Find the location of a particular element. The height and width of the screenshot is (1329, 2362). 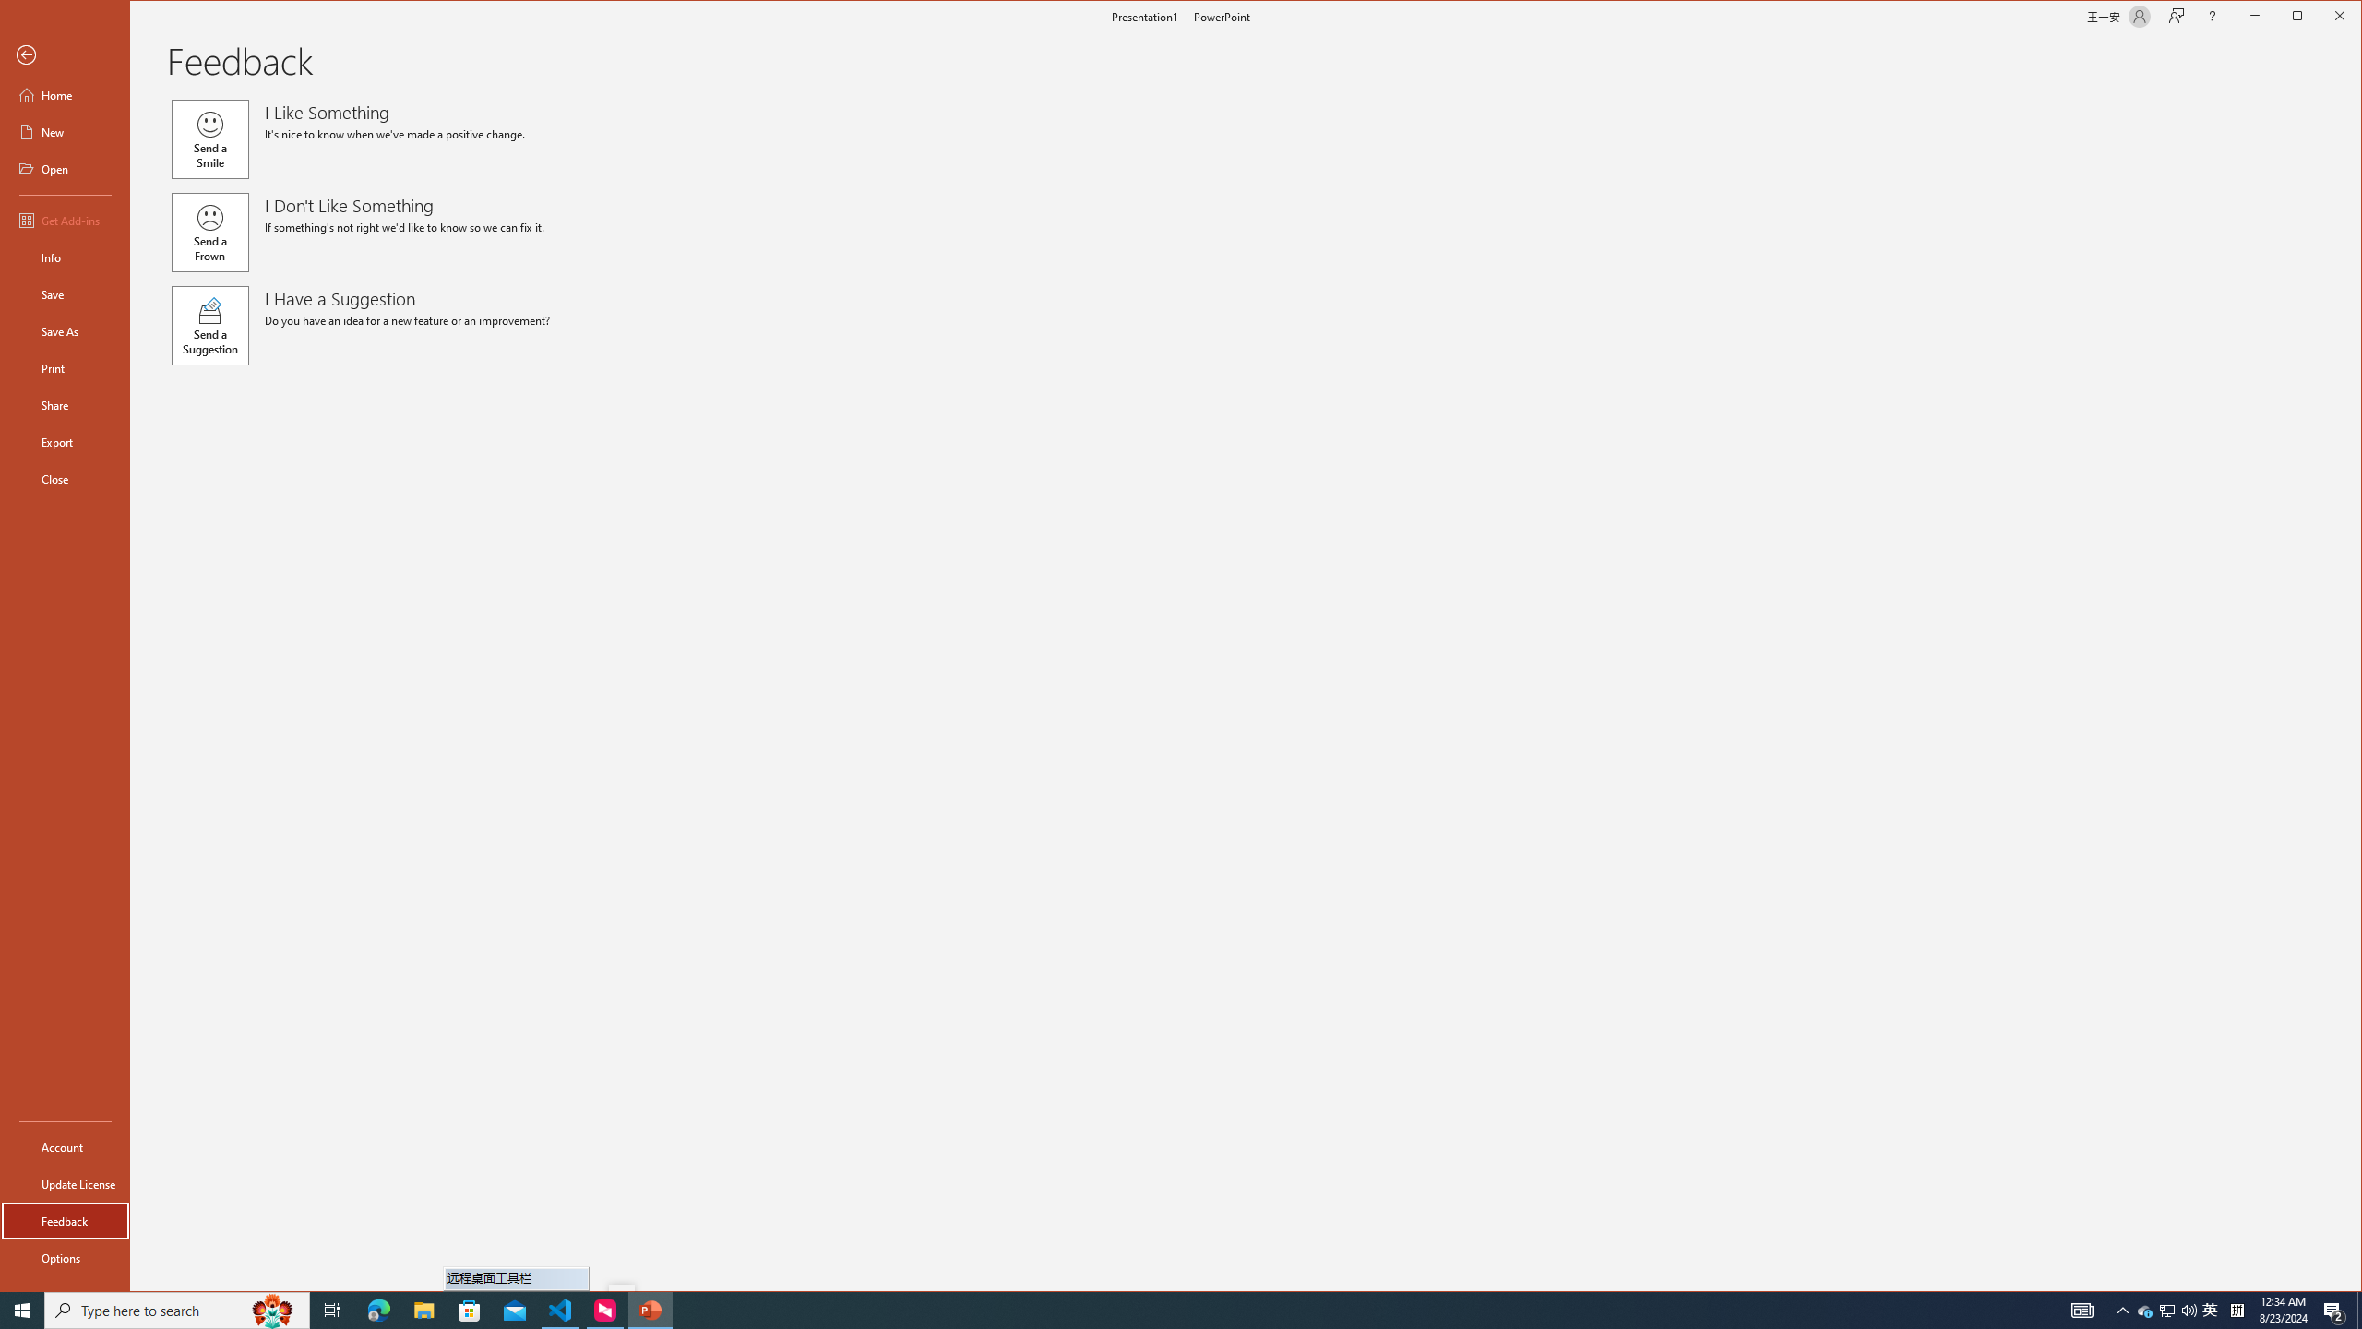

Type here to search is located at coordinates (177, 1311).